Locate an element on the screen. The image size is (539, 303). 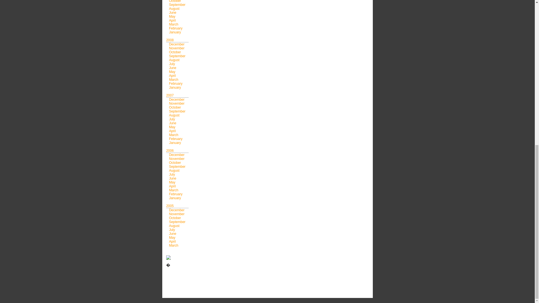
September is located at coordinates (177, 4).